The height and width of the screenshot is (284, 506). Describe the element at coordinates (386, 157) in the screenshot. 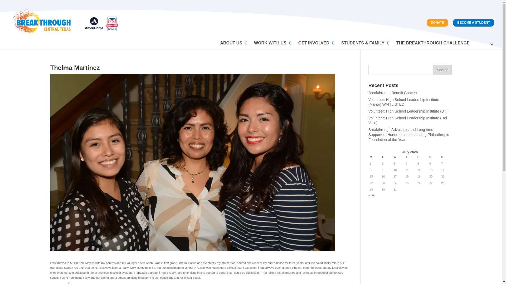

I see `Tuesday` at that location.